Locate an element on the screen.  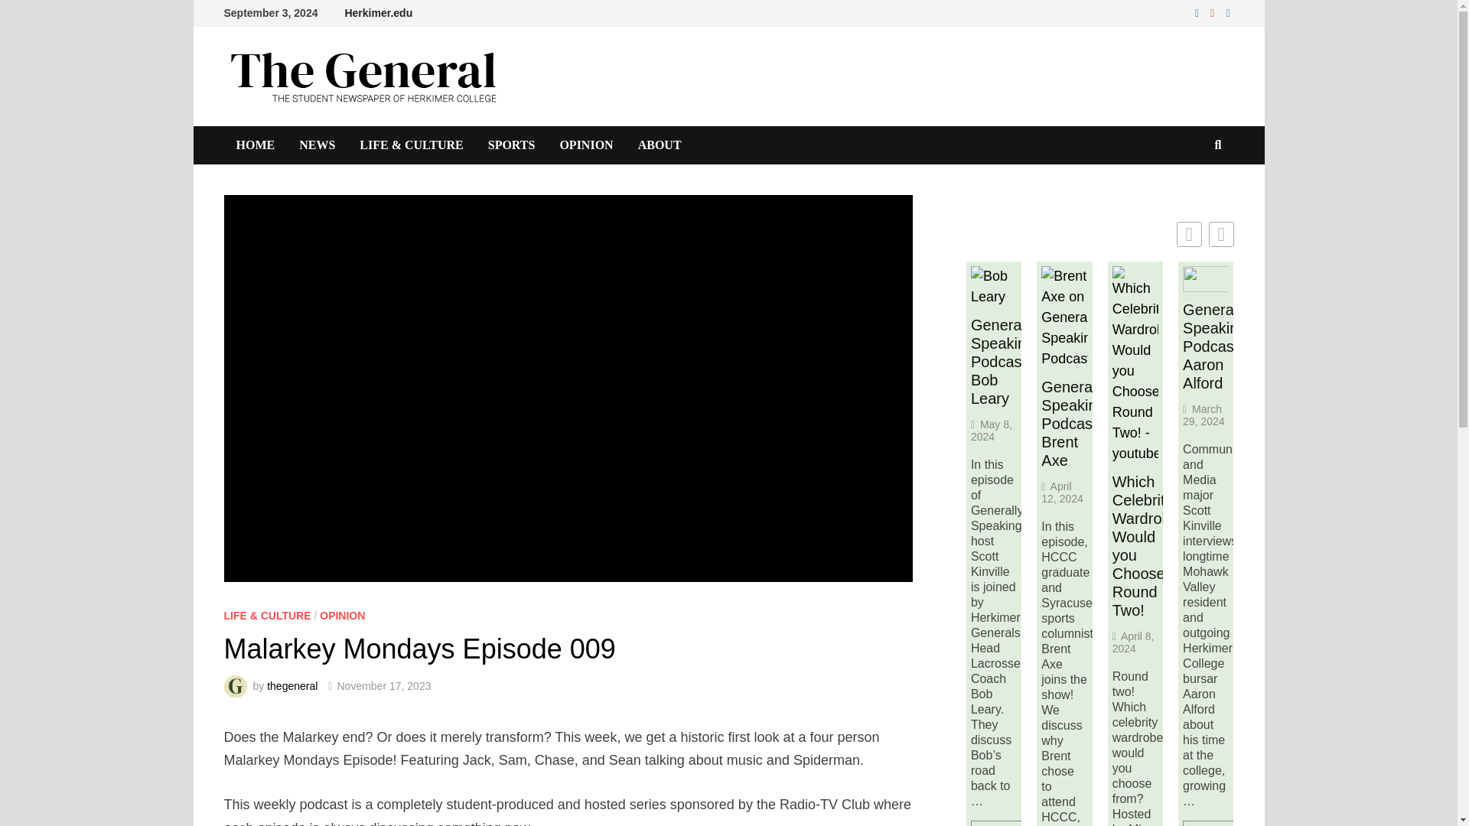
Facebook is located at coordinates (1198, 12).